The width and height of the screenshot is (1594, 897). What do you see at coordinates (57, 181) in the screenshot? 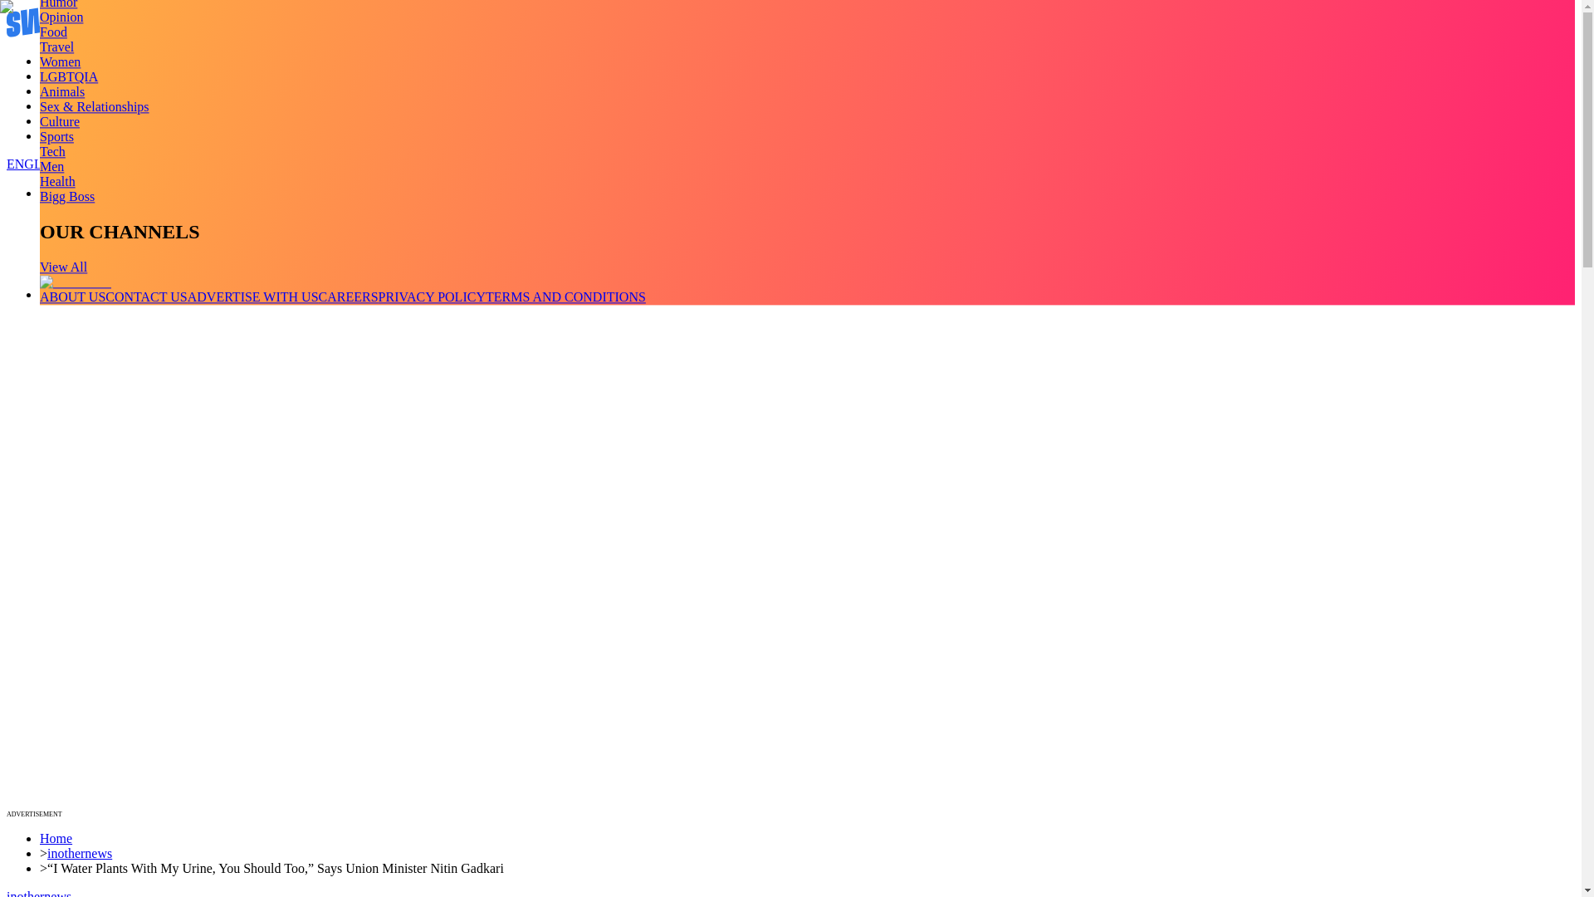
I see `Health` at bounding box center [57, 181].